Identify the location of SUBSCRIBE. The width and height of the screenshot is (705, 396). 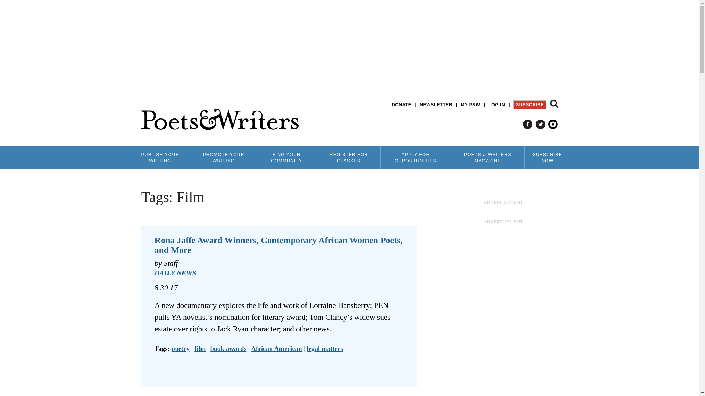
(529, 105).